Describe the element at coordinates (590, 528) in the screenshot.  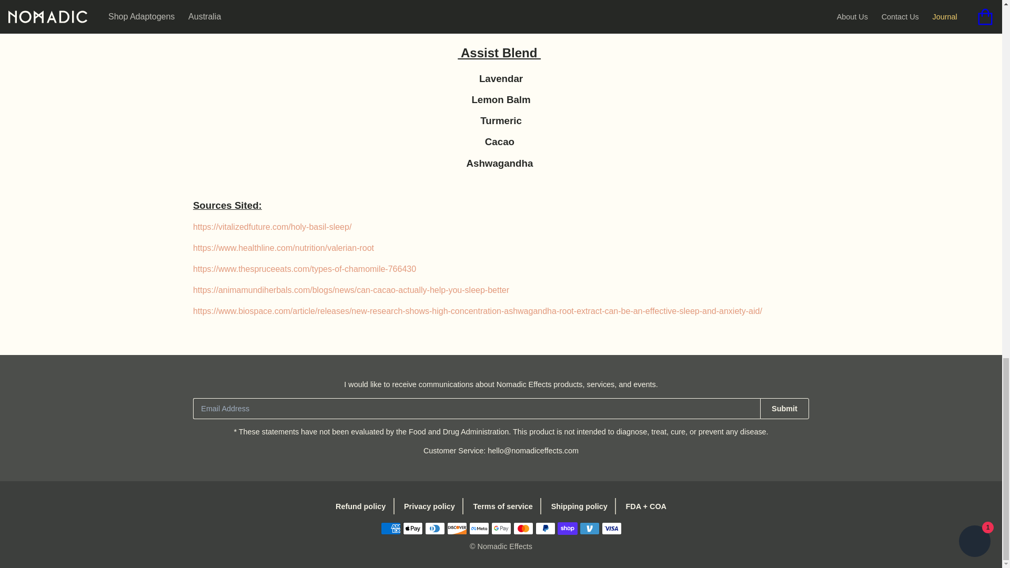
I see `Venmo` at that location.